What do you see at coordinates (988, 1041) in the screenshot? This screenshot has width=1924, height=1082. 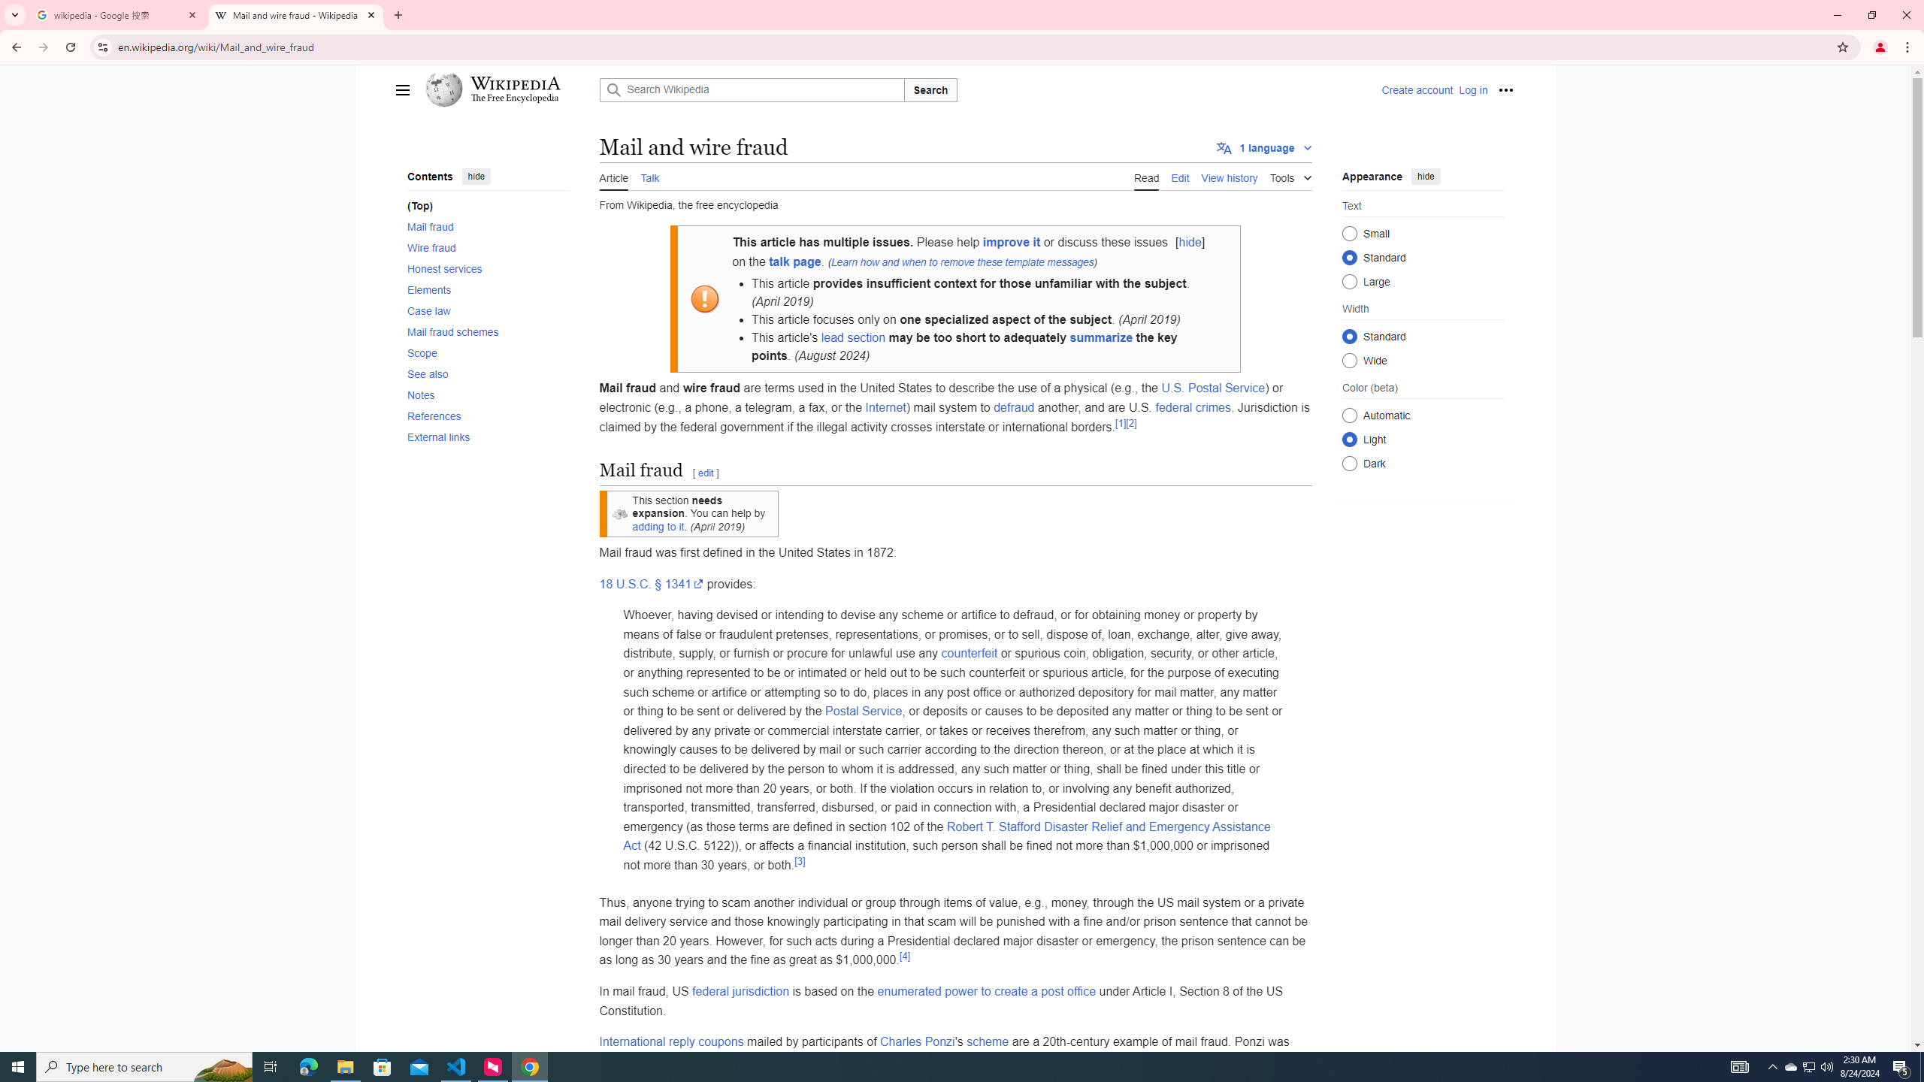 I see `scheme` at bounding box center [988, 1041].